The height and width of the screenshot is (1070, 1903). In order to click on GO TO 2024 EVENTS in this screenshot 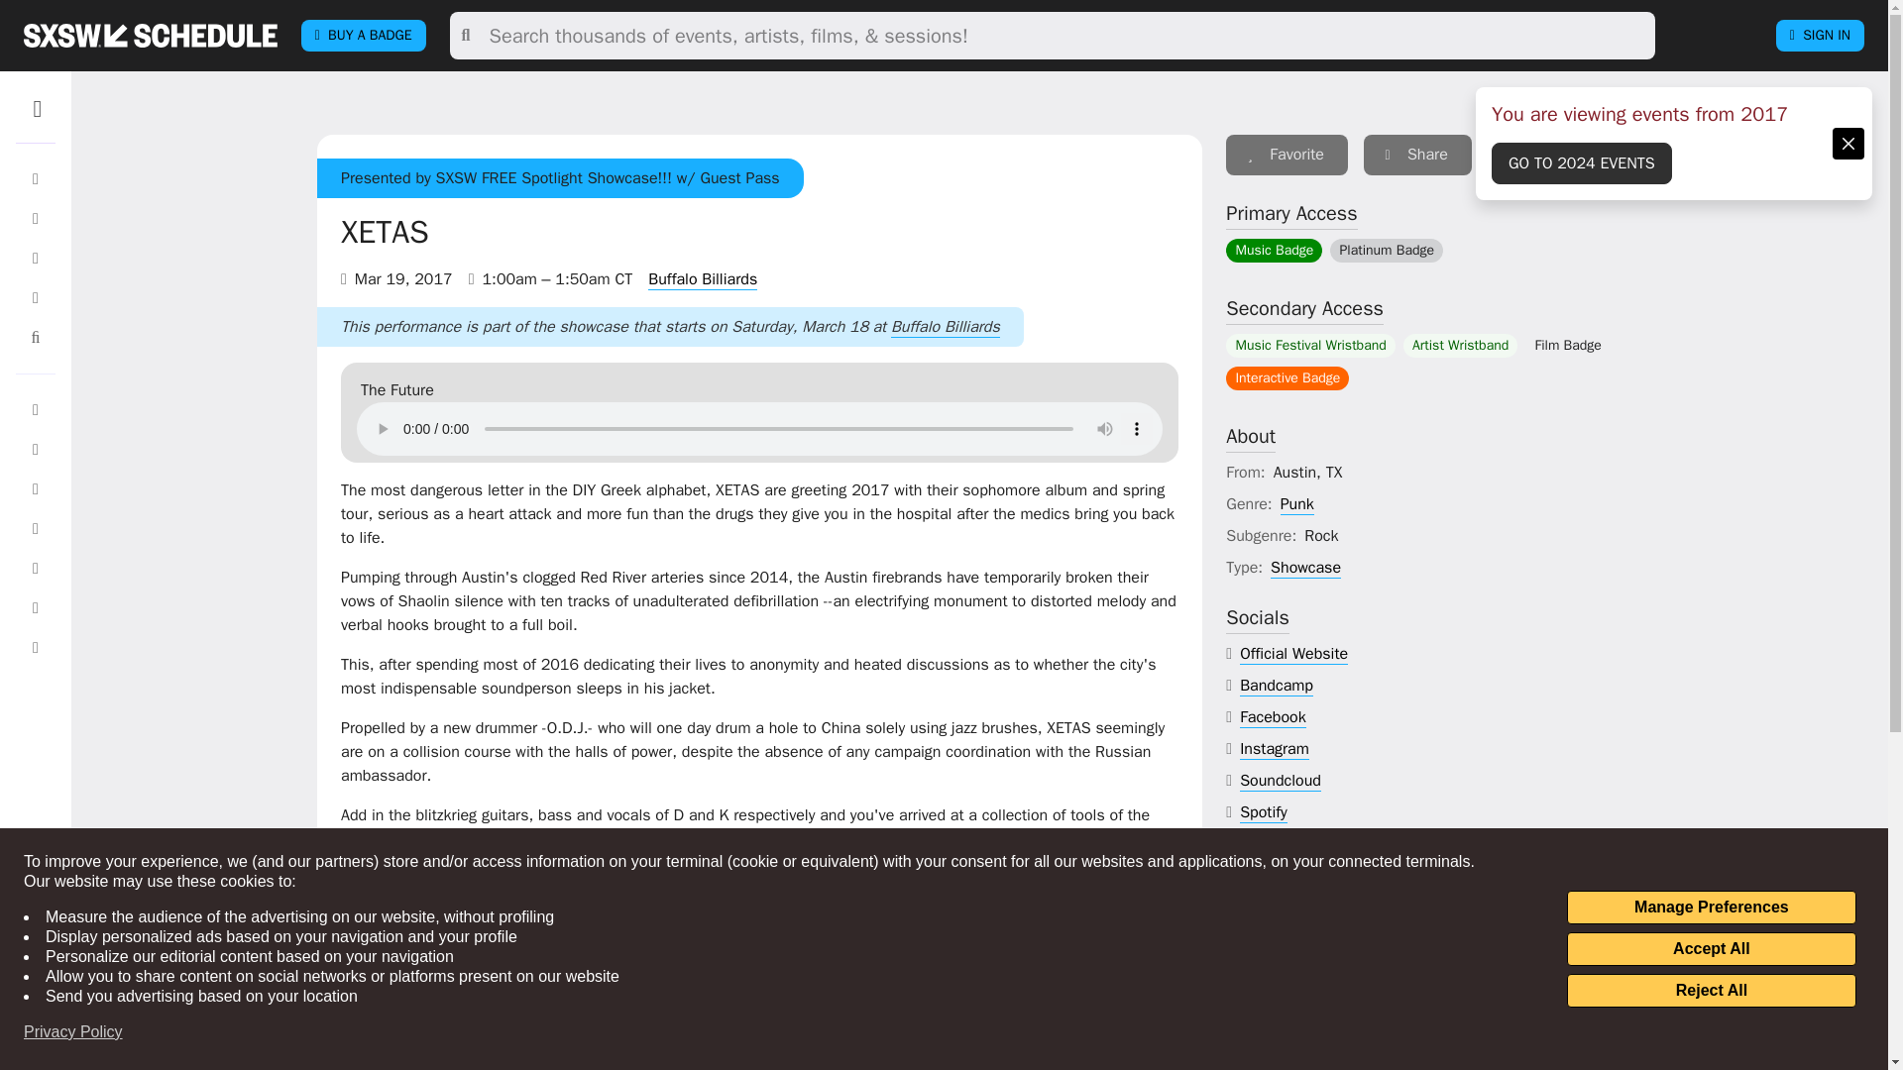, I will do `click(1582, 162)`.